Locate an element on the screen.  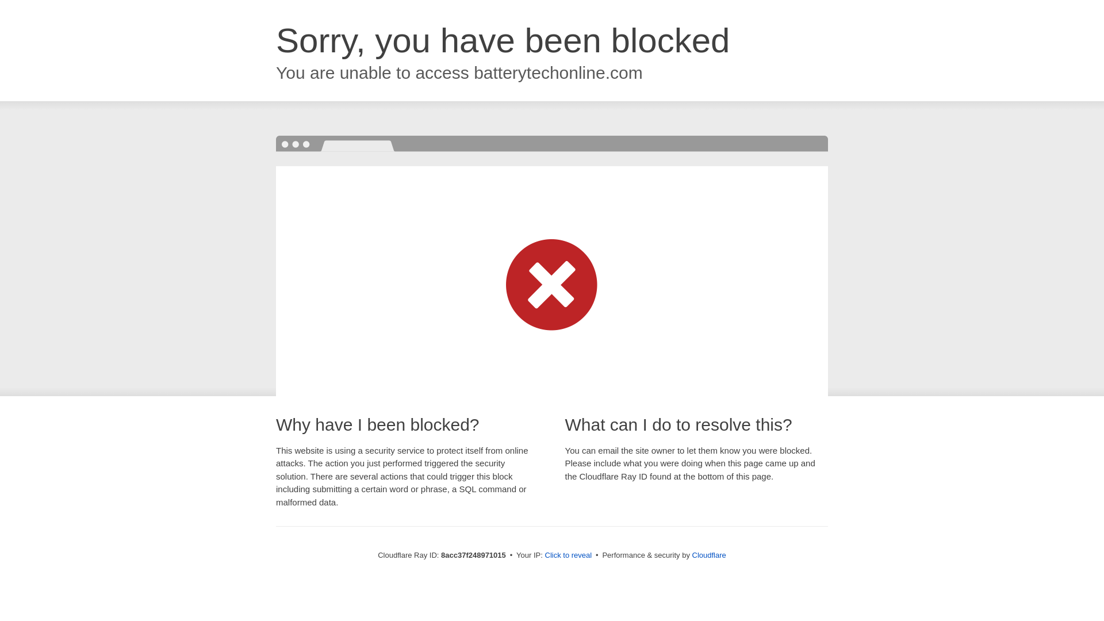
Click to reveal is located at coordinates (568, 555).